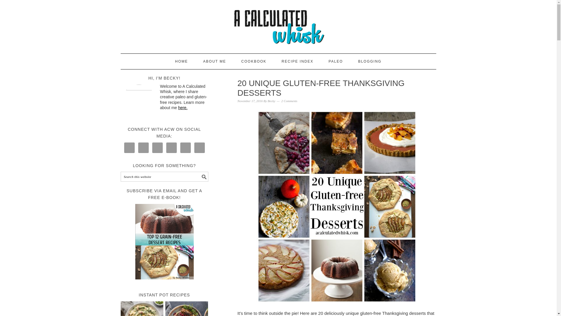 Image resolution: width=561 pixels, height=316 pixels. I want to click on RECIPE INDEX, so click(297, 61).